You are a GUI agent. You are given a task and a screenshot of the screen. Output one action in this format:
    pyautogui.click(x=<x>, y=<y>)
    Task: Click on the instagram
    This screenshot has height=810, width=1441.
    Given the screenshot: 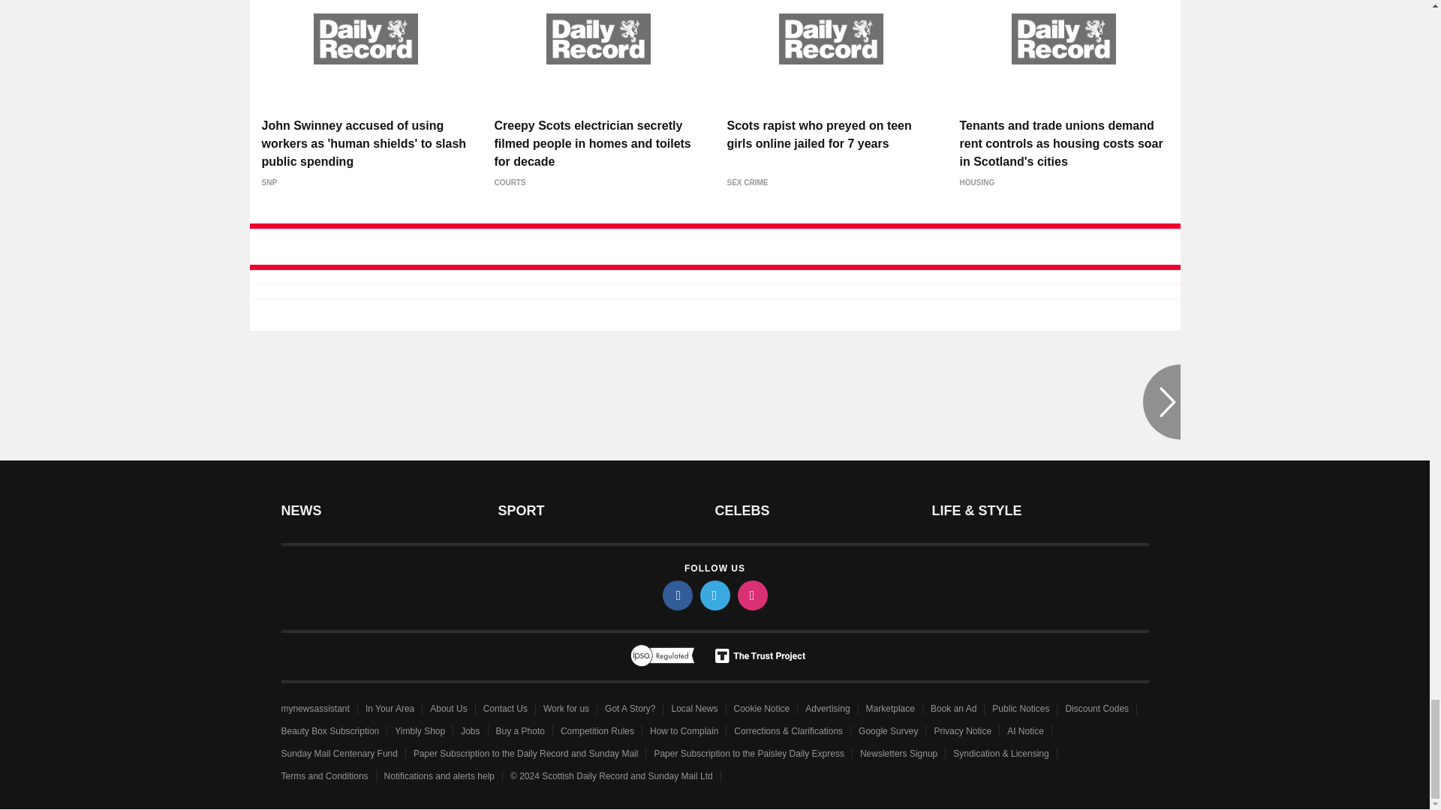 What is the action you would take?
    pyautogui.click(x=751, y=595)
    